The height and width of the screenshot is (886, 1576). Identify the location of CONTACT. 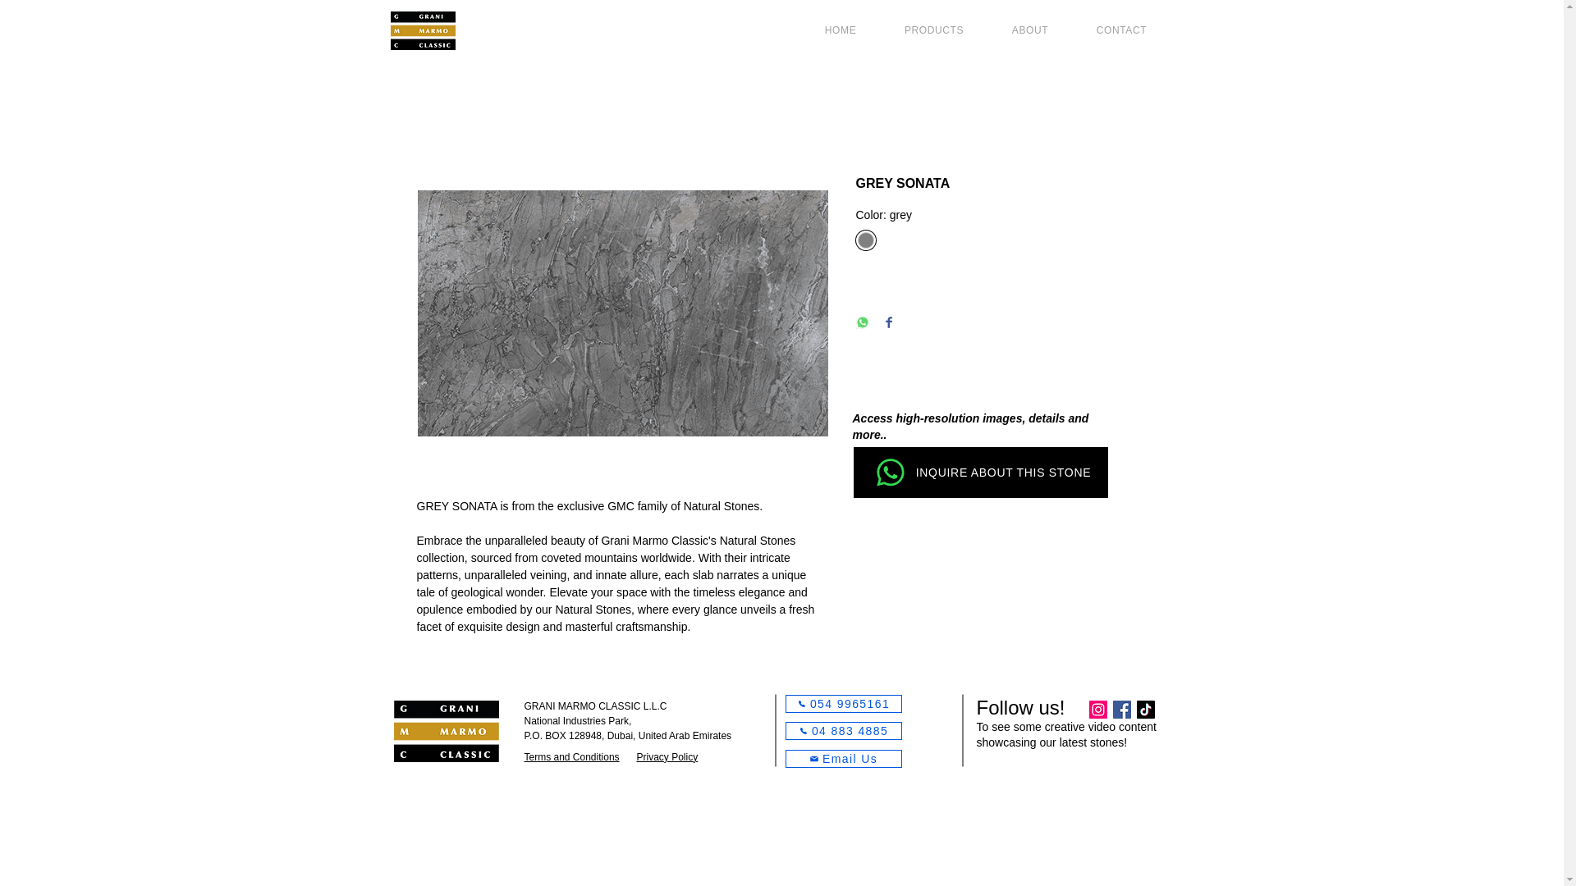
(1121, 30).